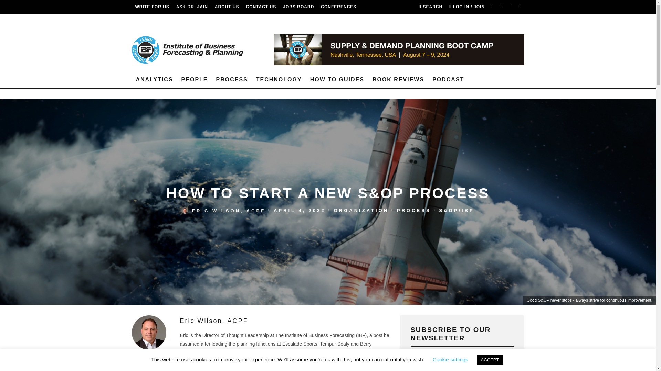 The height and width of the screenshot is (371, 661). Describe the element at coordinates (150, 20) in the screenshot. I see `IBF PODCAST` at that location.